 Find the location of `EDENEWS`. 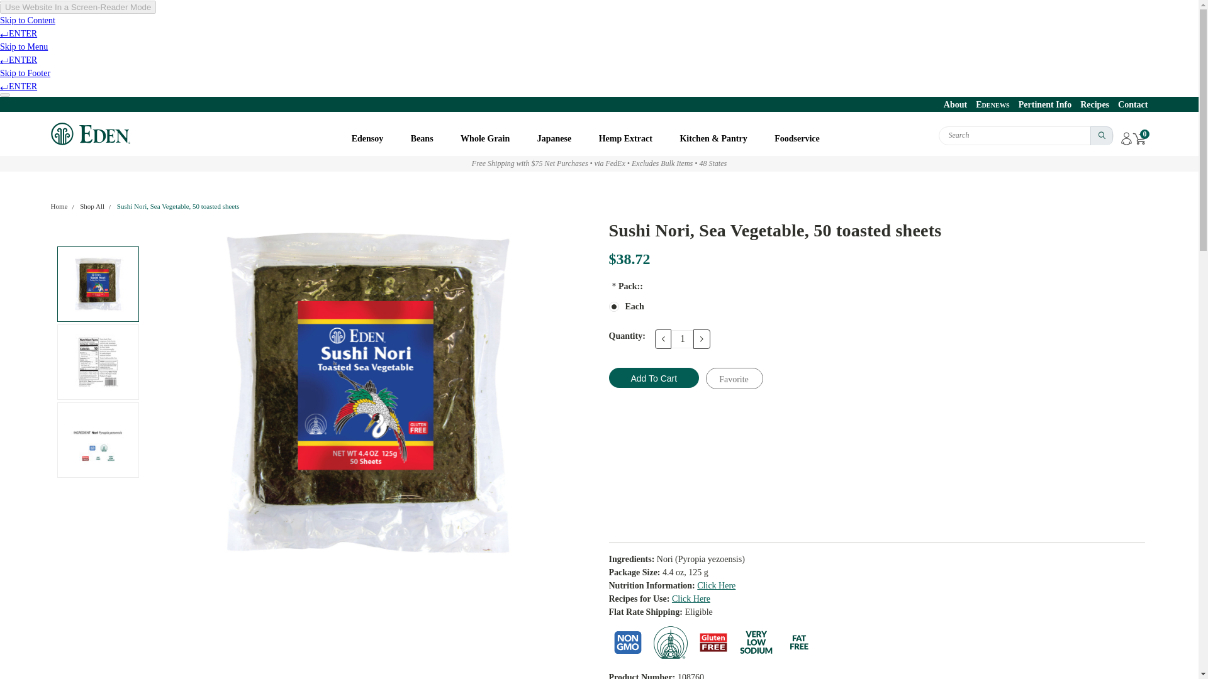

EDENEWS is located at coordinates (988, 106).